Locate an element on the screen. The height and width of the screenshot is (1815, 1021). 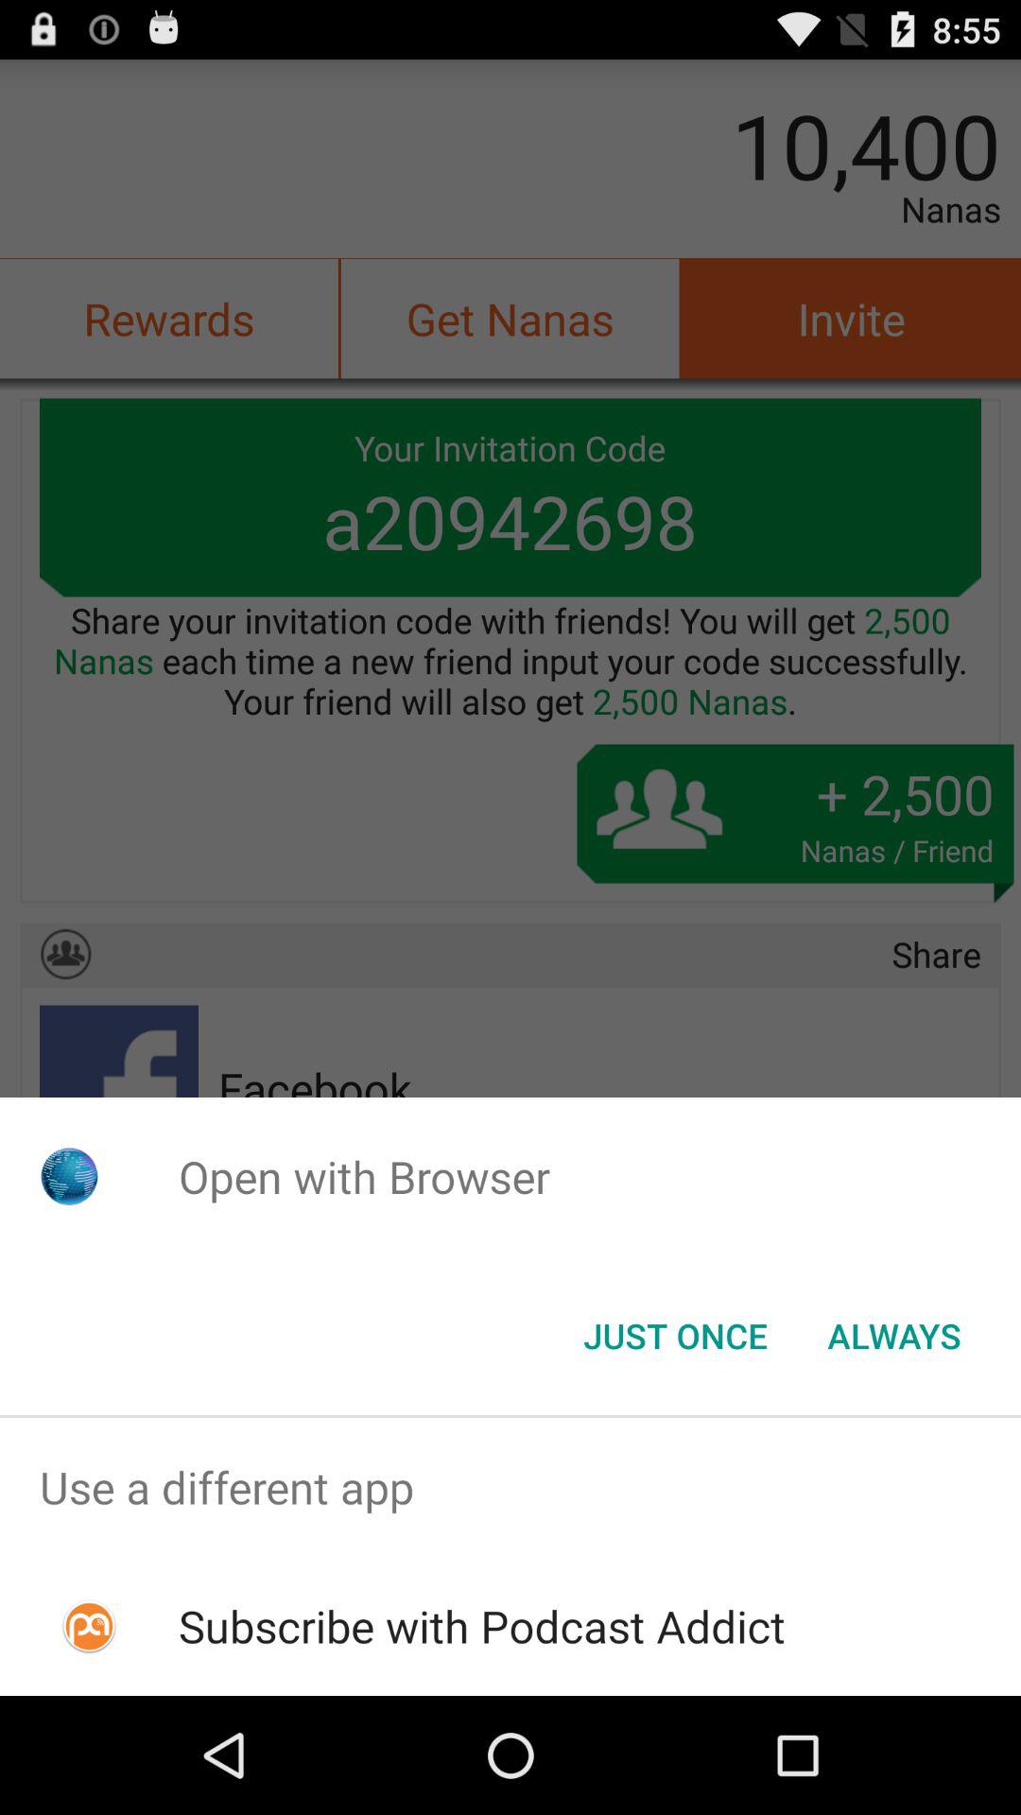
scroll until use a different icon is located at coordinates (510, 1488).